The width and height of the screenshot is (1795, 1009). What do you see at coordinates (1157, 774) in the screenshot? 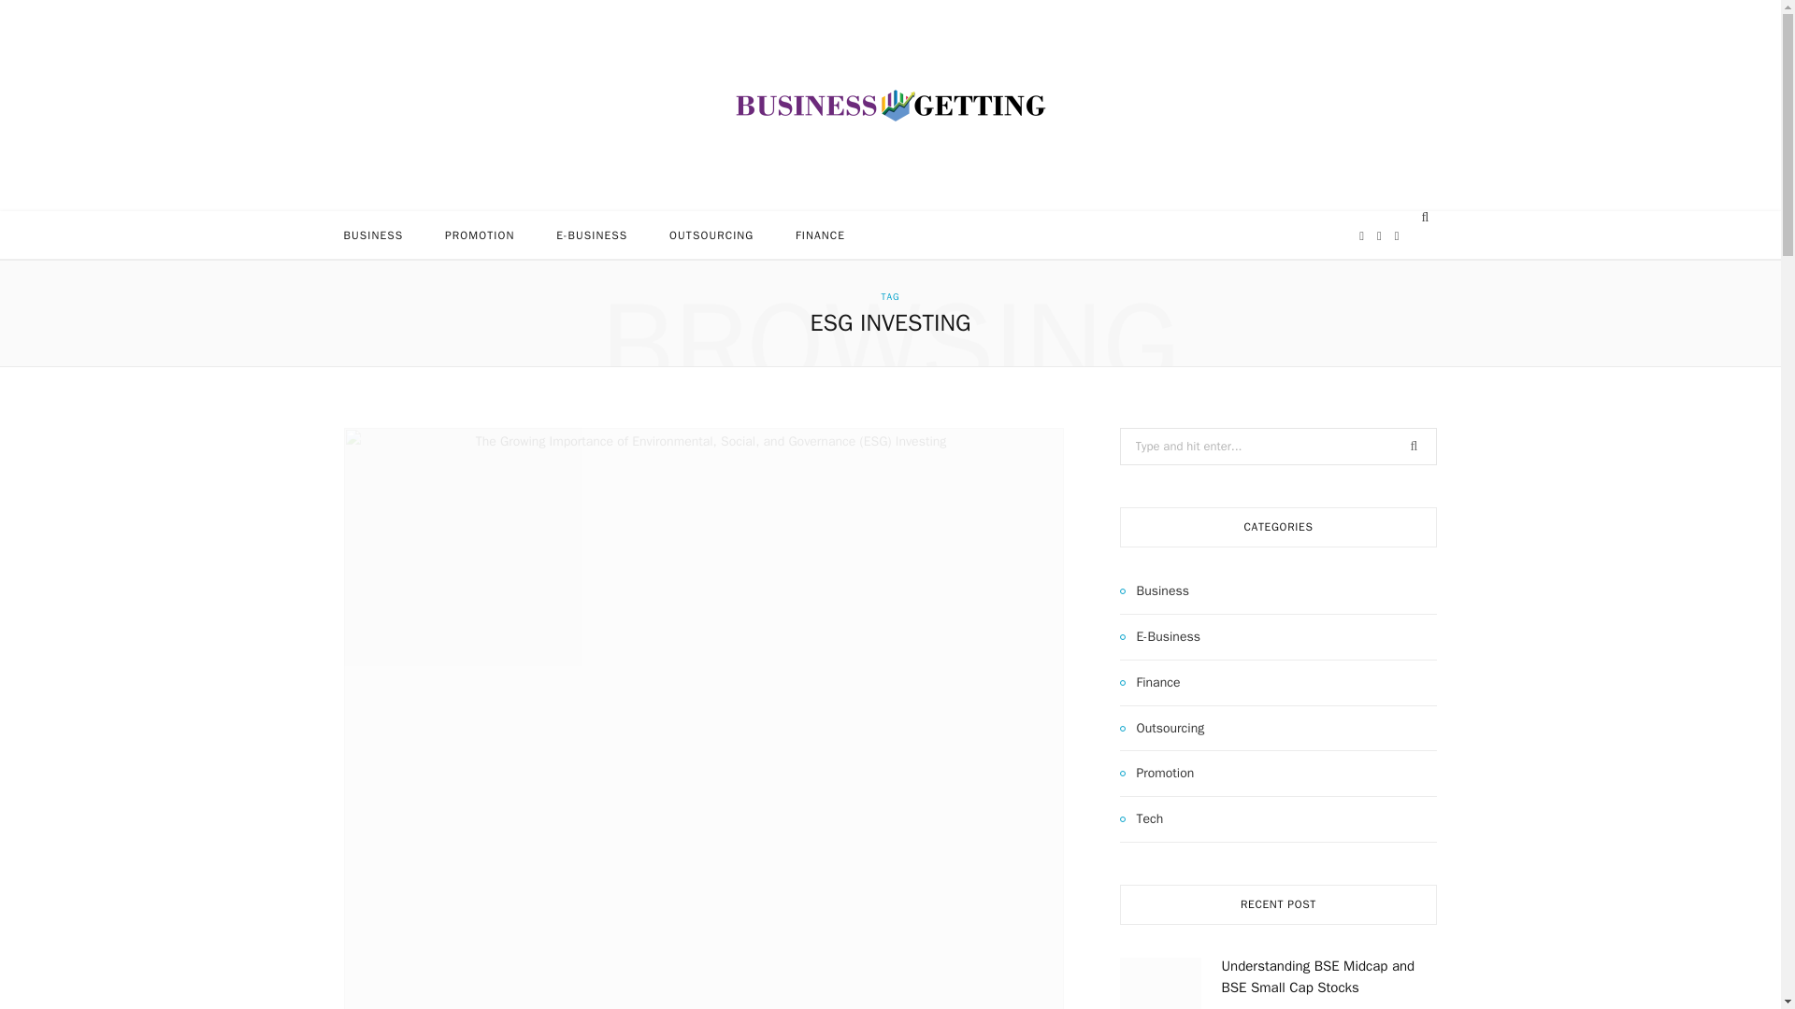
I see `Promotion` at bounding box center [1157, 774].